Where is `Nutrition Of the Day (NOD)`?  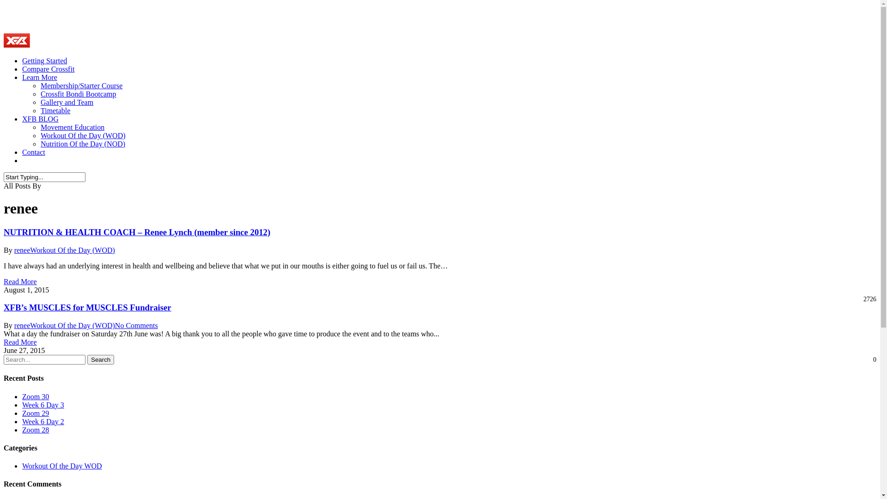 Nutrition Of the Day (NOD) is located at coordinates (83, 144).